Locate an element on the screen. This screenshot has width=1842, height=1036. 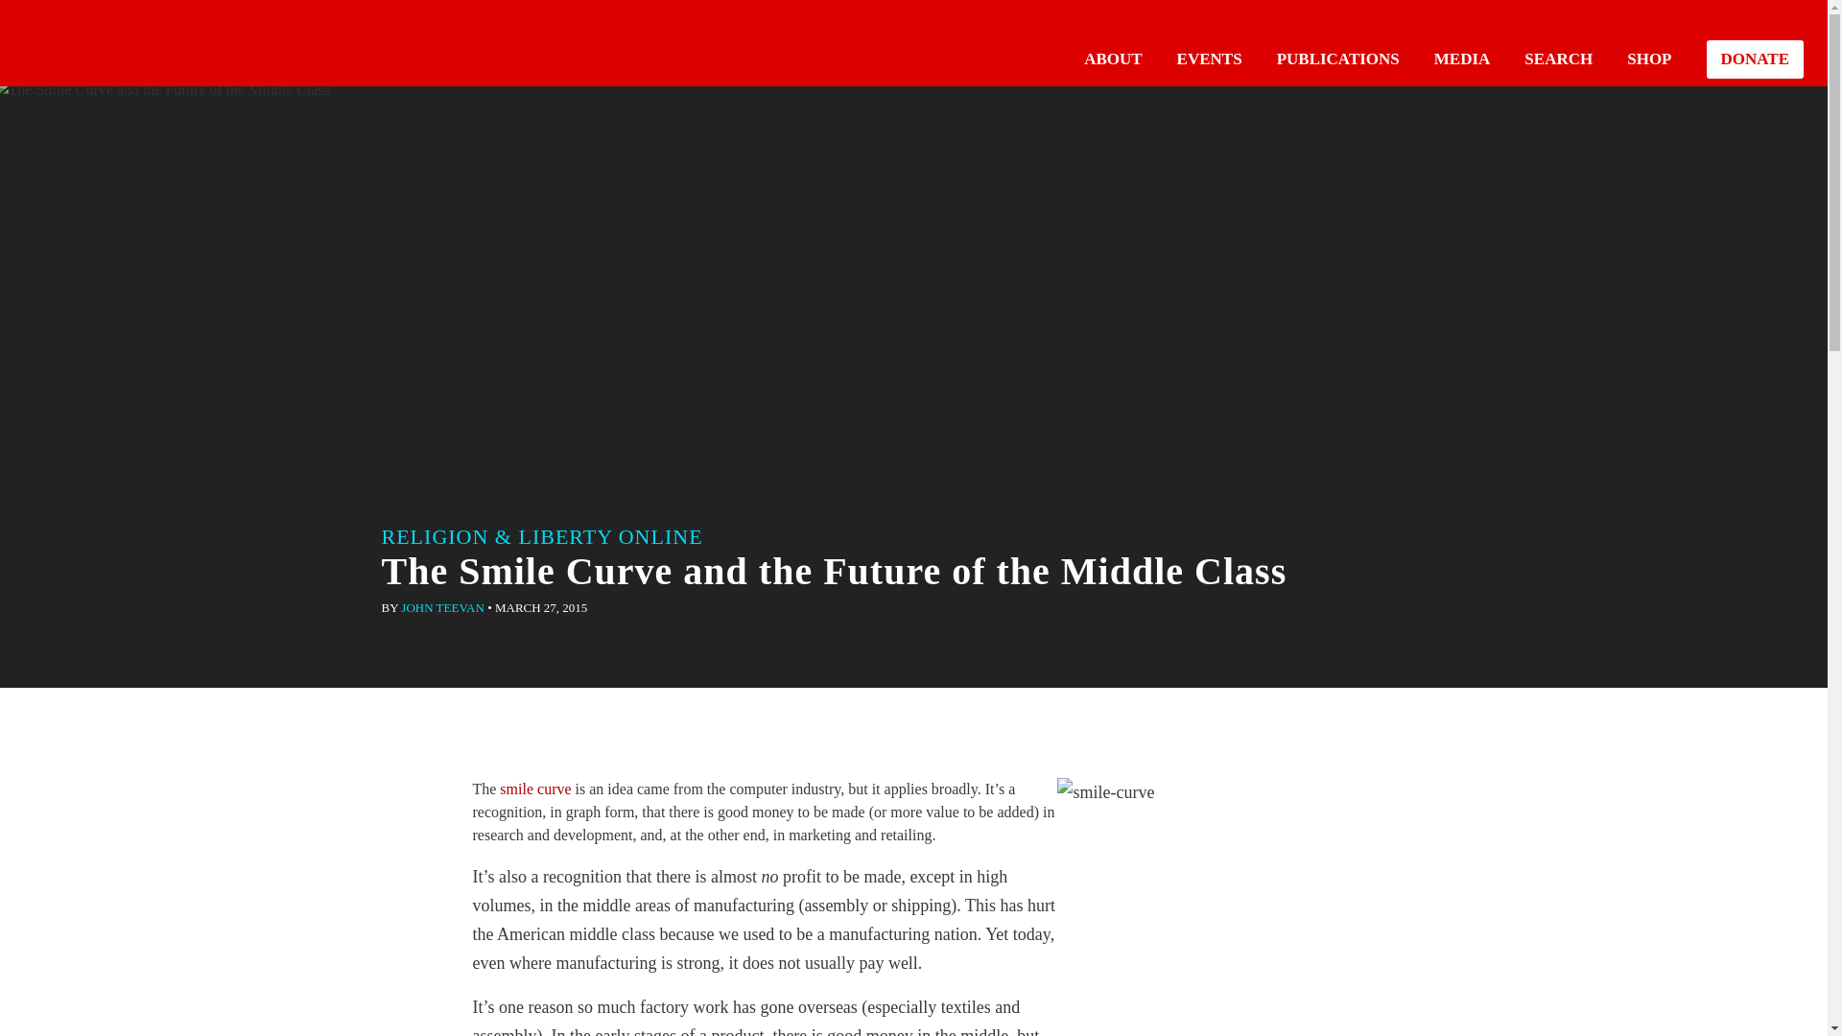
PUBLICATIONS is located at coordinates (1337, 59).